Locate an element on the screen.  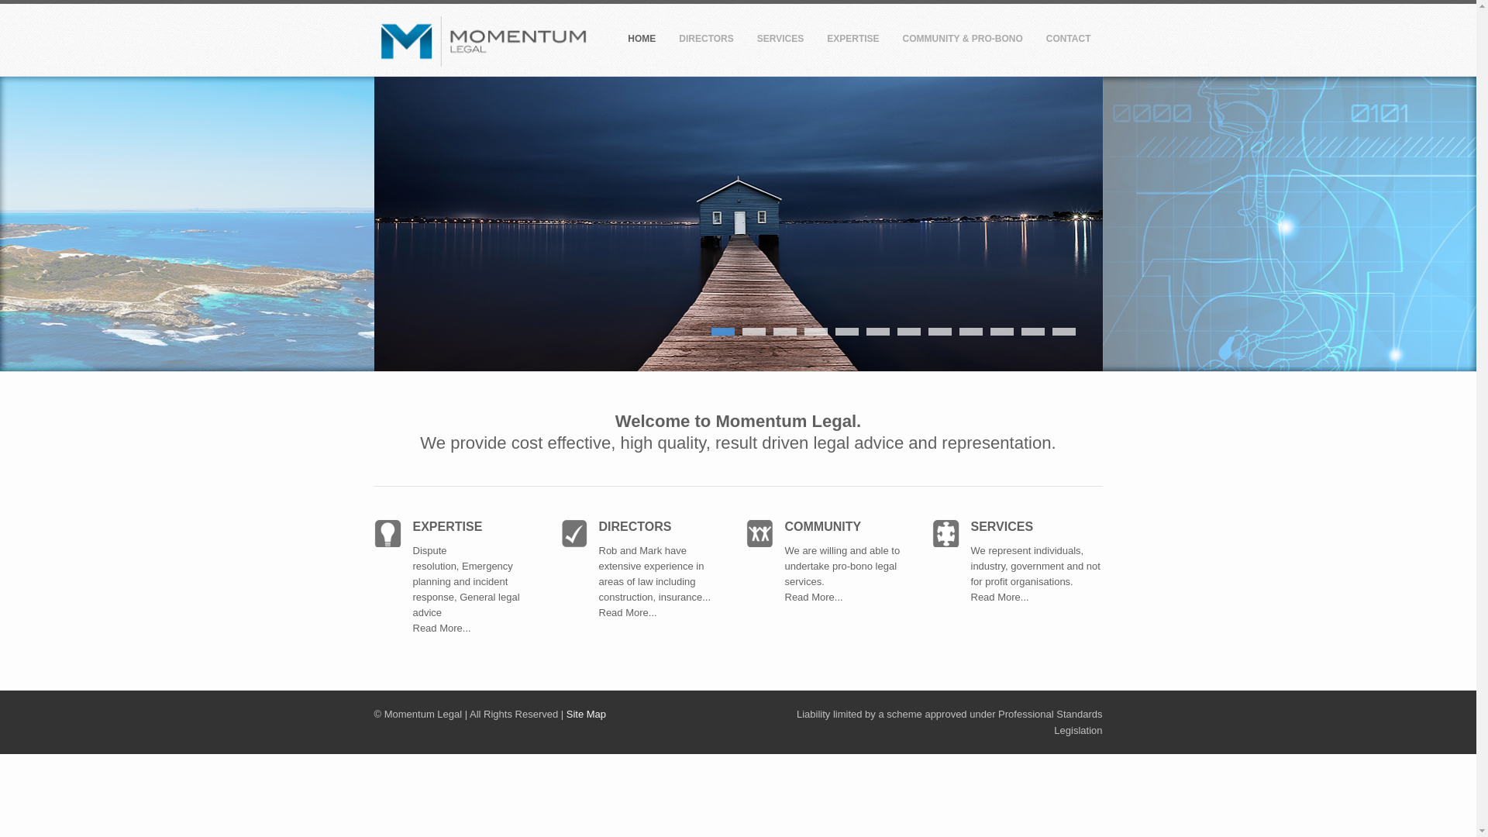
Read More... is located at coordinates (814, 604).